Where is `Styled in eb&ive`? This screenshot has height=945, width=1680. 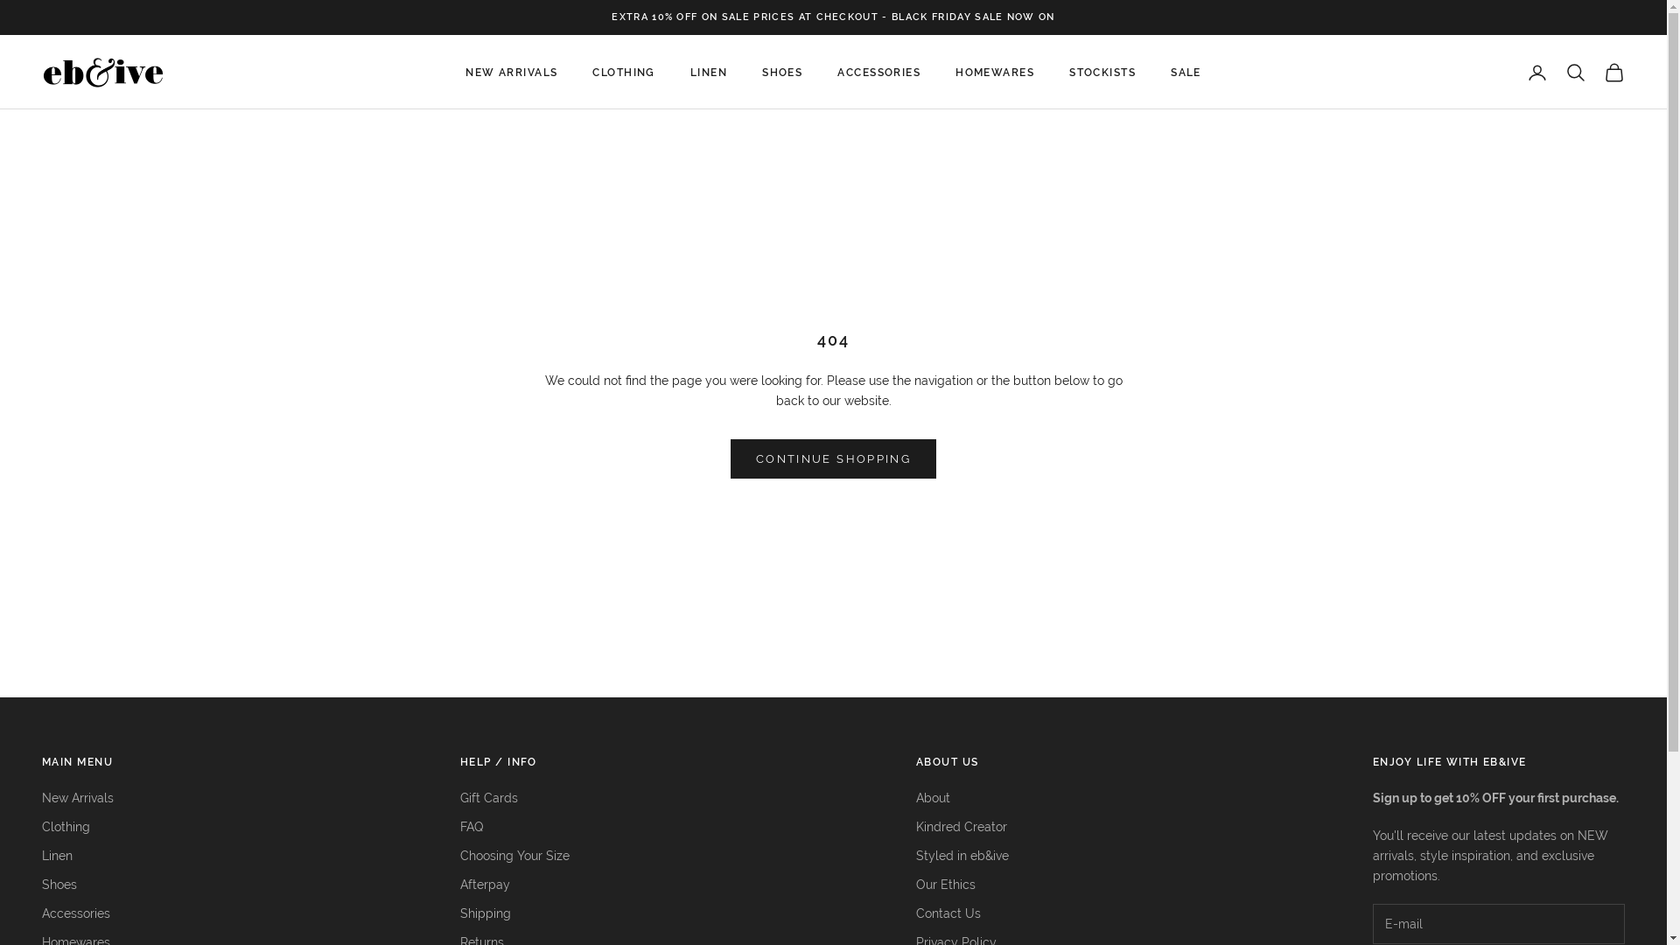
Styled in eb&ive is located at coordinates (962, 856).